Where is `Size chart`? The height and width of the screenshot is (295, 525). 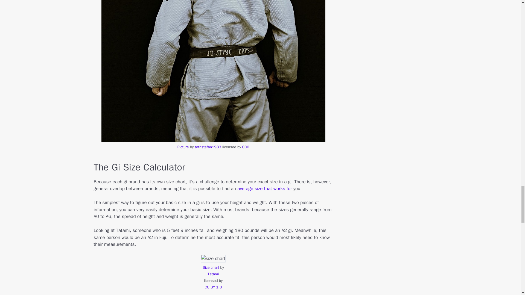
Size chart is located at coordinates (211, 267).